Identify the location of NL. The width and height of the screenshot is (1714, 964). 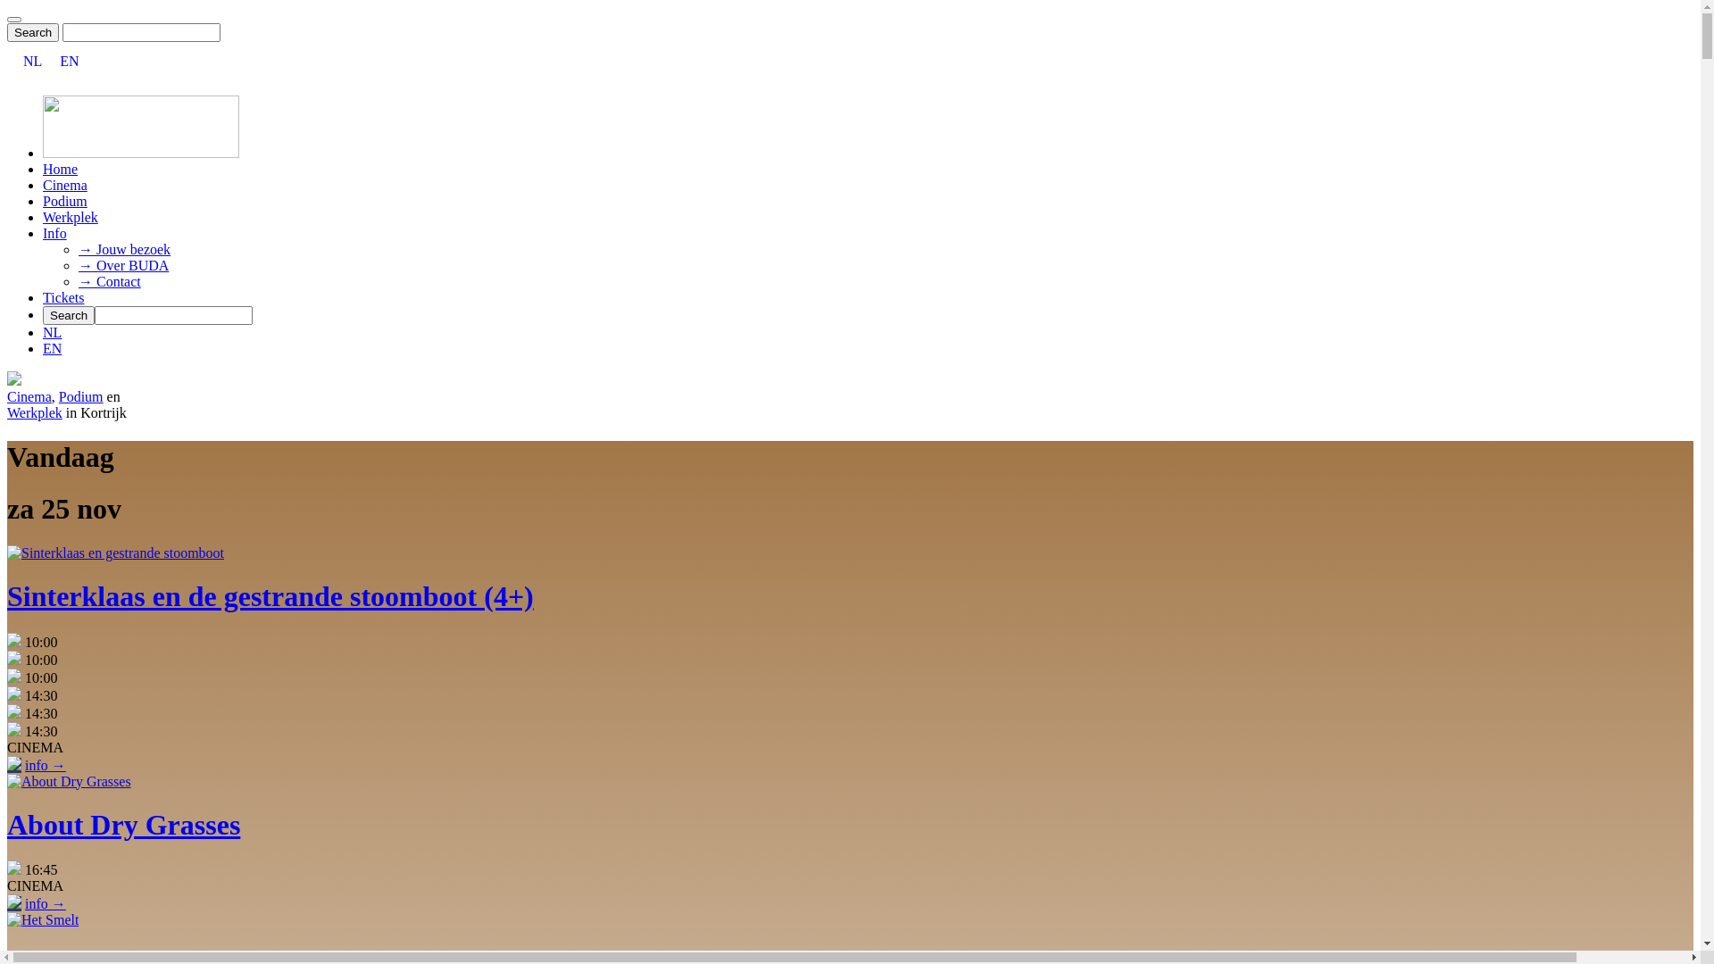
(32, 62).